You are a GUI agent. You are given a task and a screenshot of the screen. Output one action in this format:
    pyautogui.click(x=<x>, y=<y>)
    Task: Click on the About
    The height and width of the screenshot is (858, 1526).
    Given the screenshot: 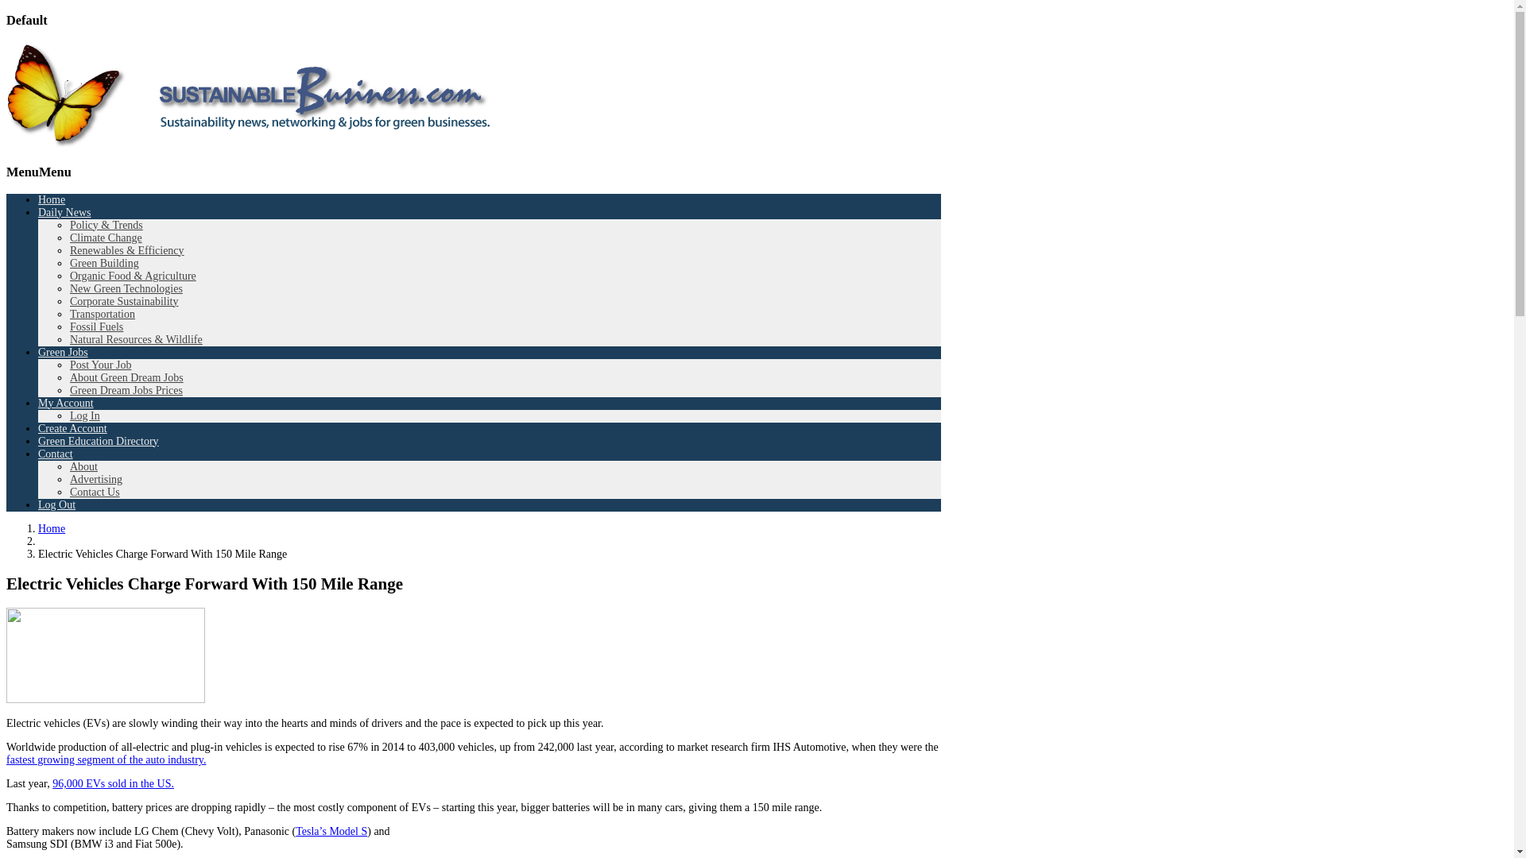 What is the action you would take?
    pyautogui.click(x=83, y=466)
    